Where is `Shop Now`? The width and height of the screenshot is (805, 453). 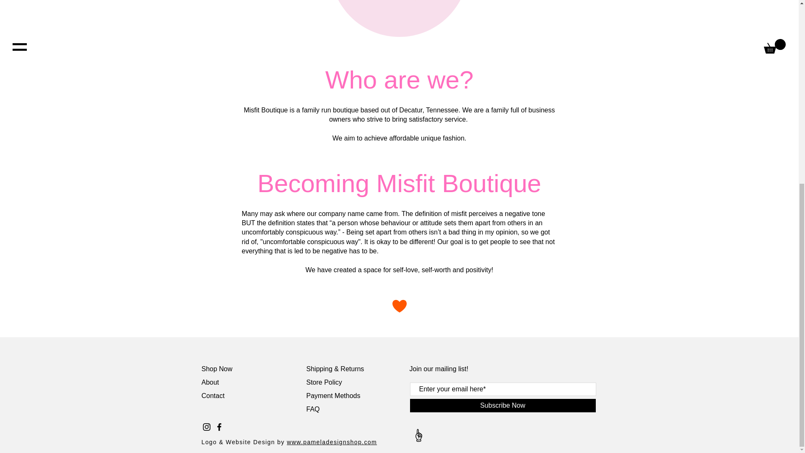
Shop Now is located at coordinates (217, 368).